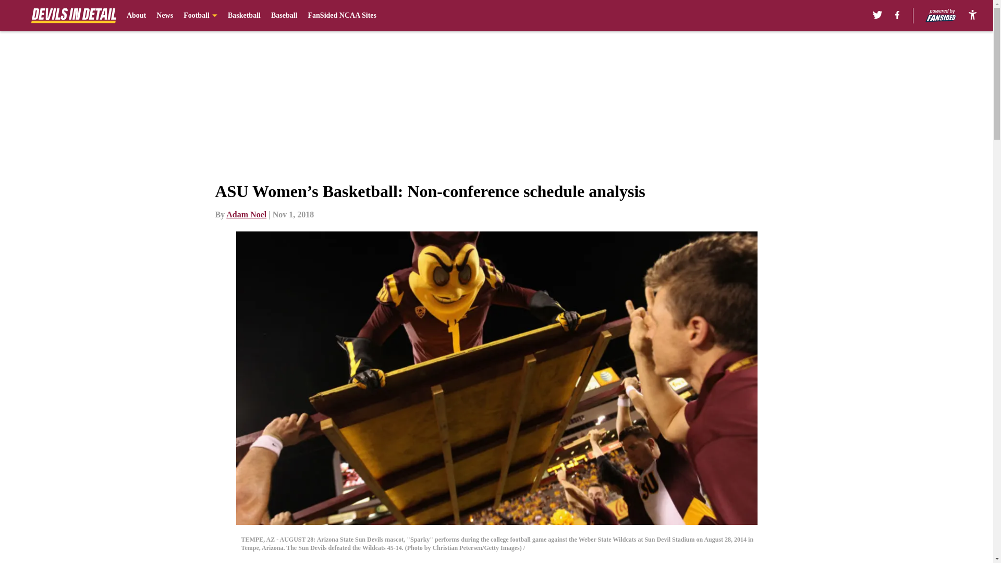  Describe the element at coordinates (244, 16) in the screenshot. I see `Basketball` at that location.